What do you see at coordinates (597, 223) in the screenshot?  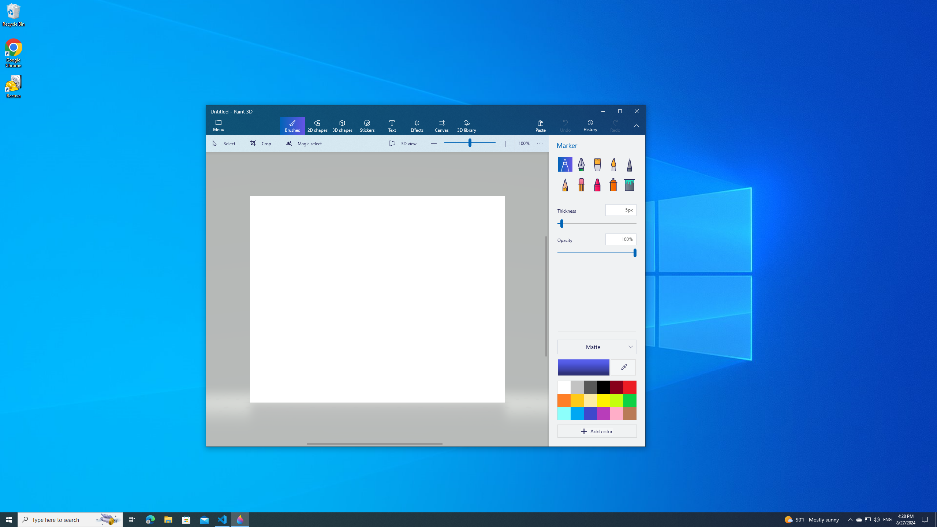 I see `Thickness, pixels` at bounding box center [597, 223].